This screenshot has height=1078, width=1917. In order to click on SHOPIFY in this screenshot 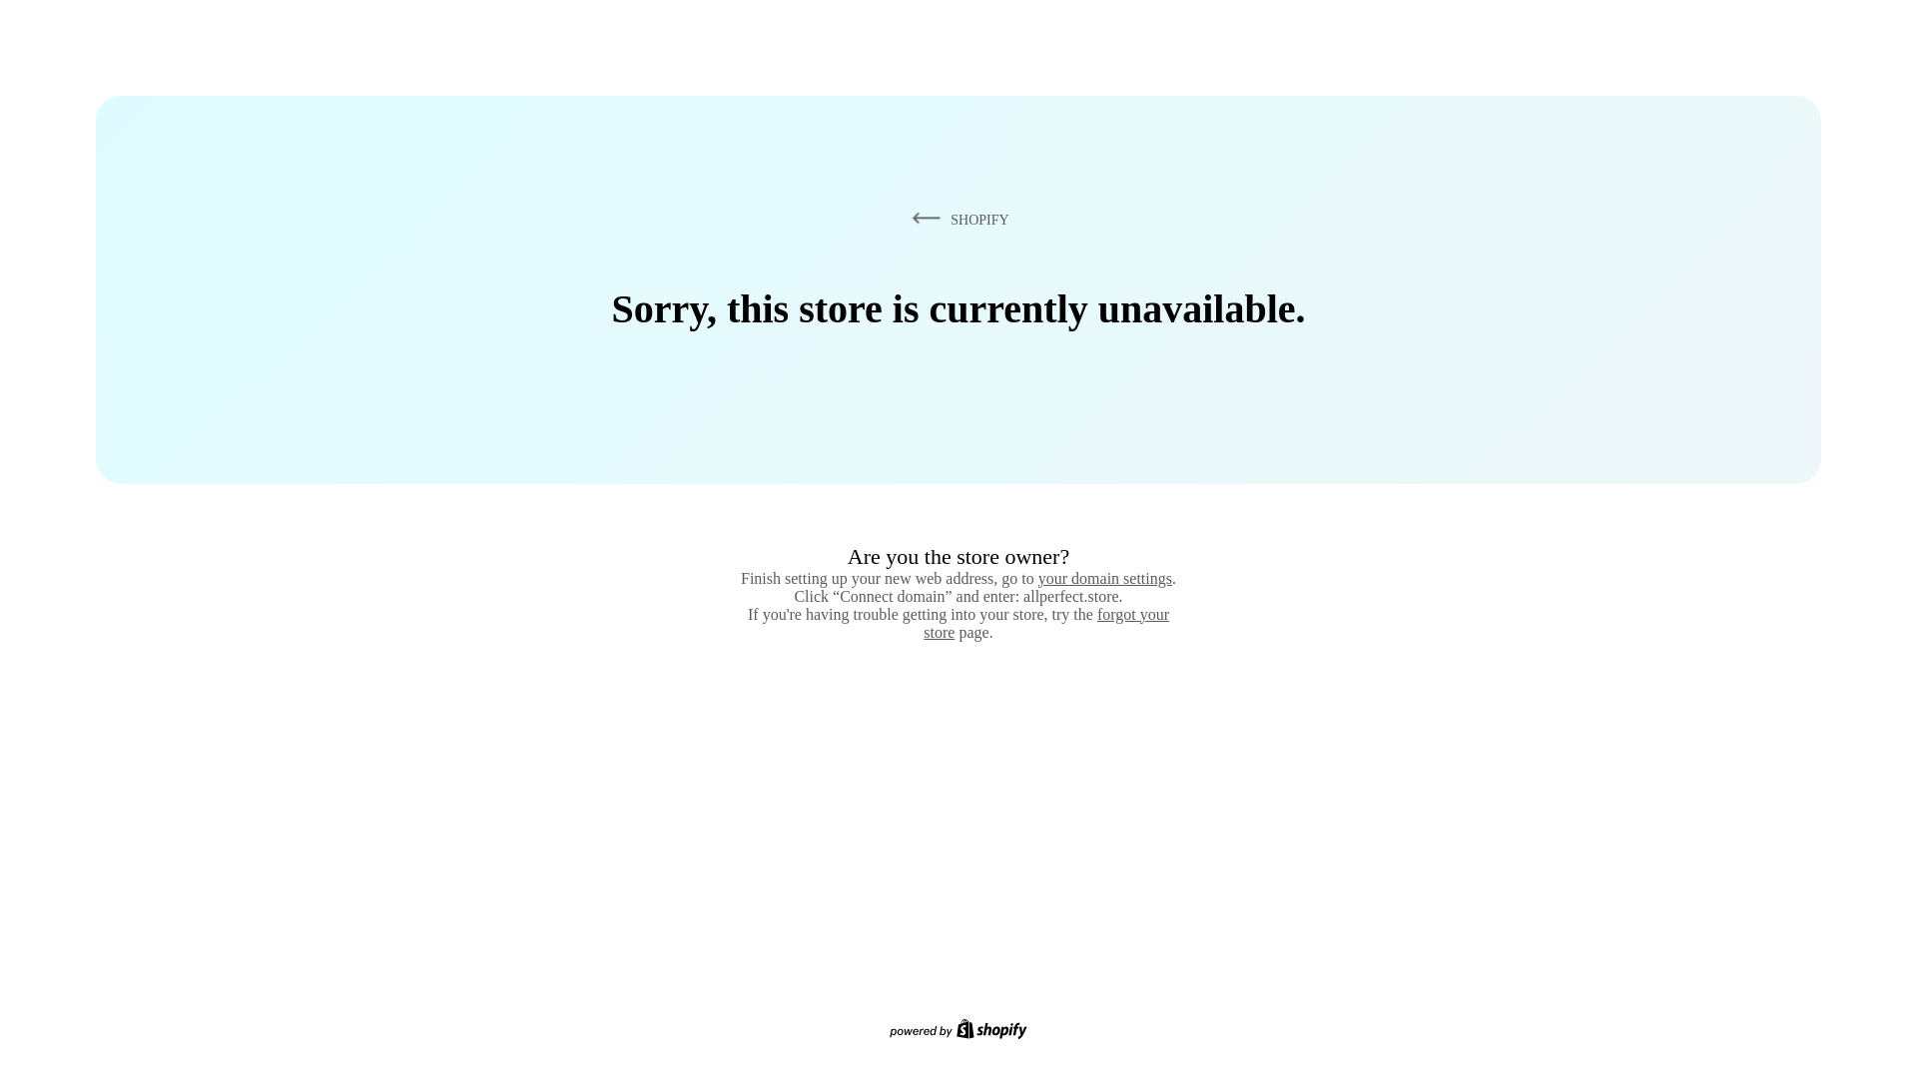, I will do `click(957, 219)`.